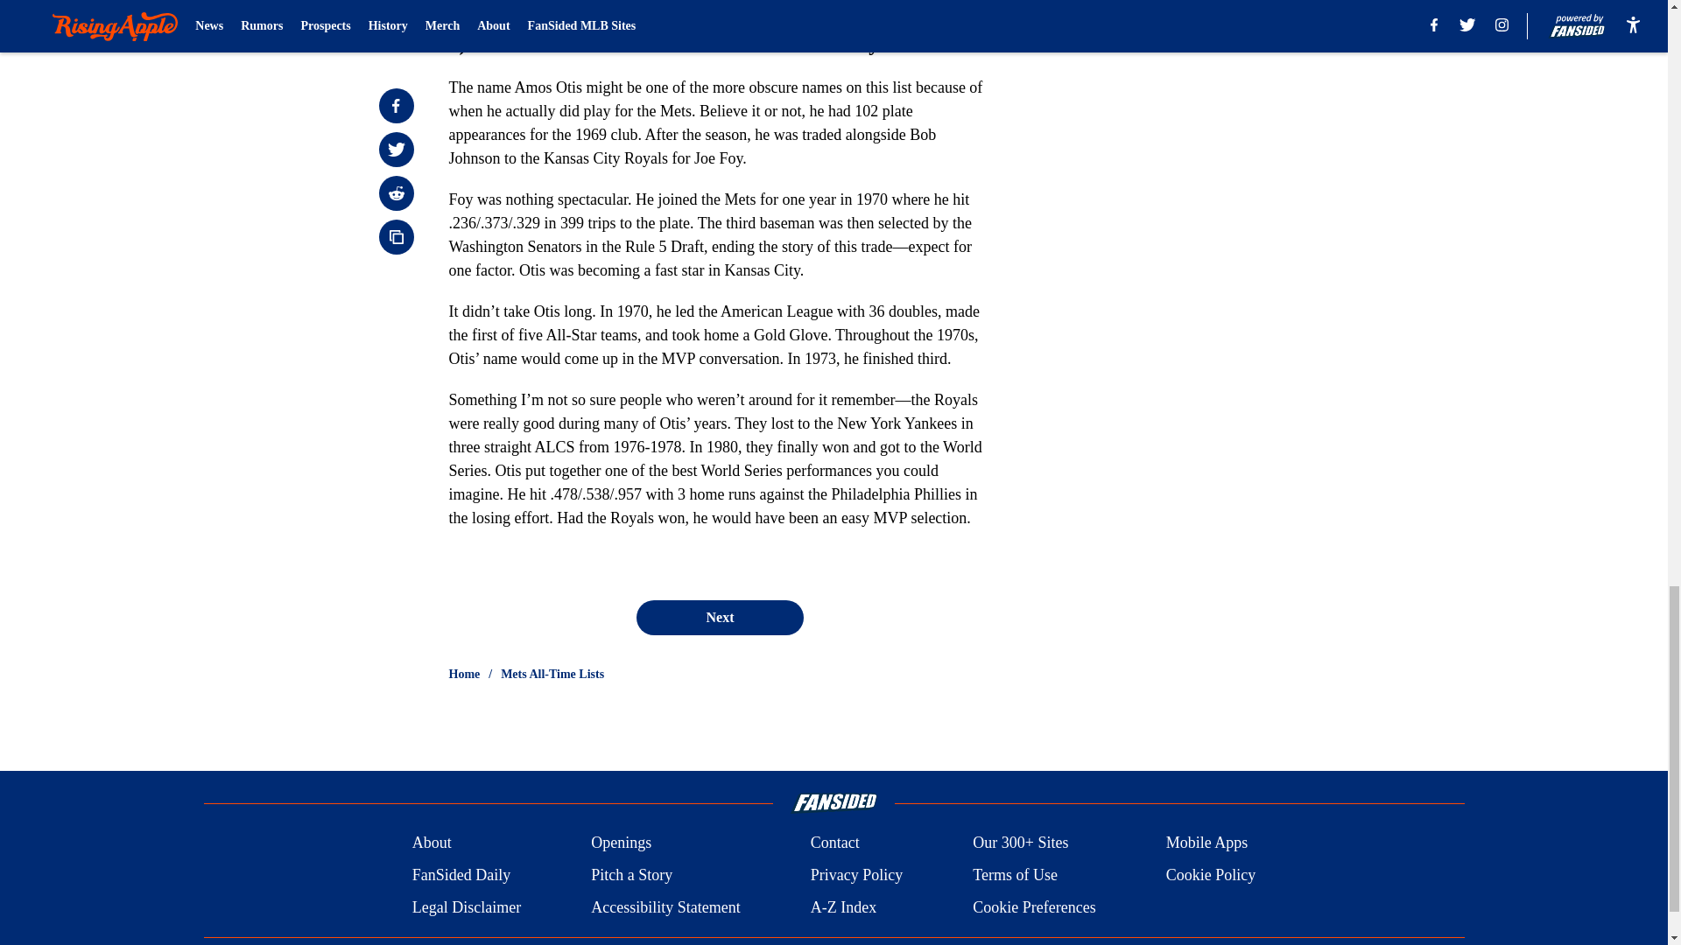 Image resolution: width=1681 pixels, height=945 pixels. Describe the element at coordinates (665, 906) in the screenshot. I see `Accessibility Statement` at that location.